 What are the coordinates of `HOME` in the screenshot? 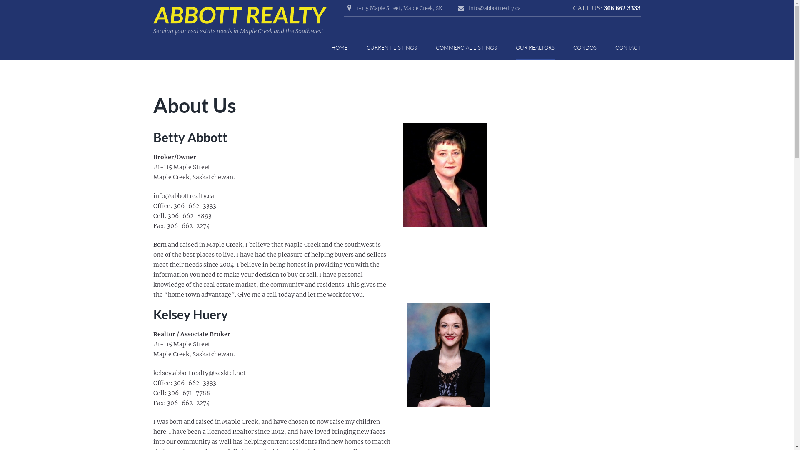 It's located at (339, 48).